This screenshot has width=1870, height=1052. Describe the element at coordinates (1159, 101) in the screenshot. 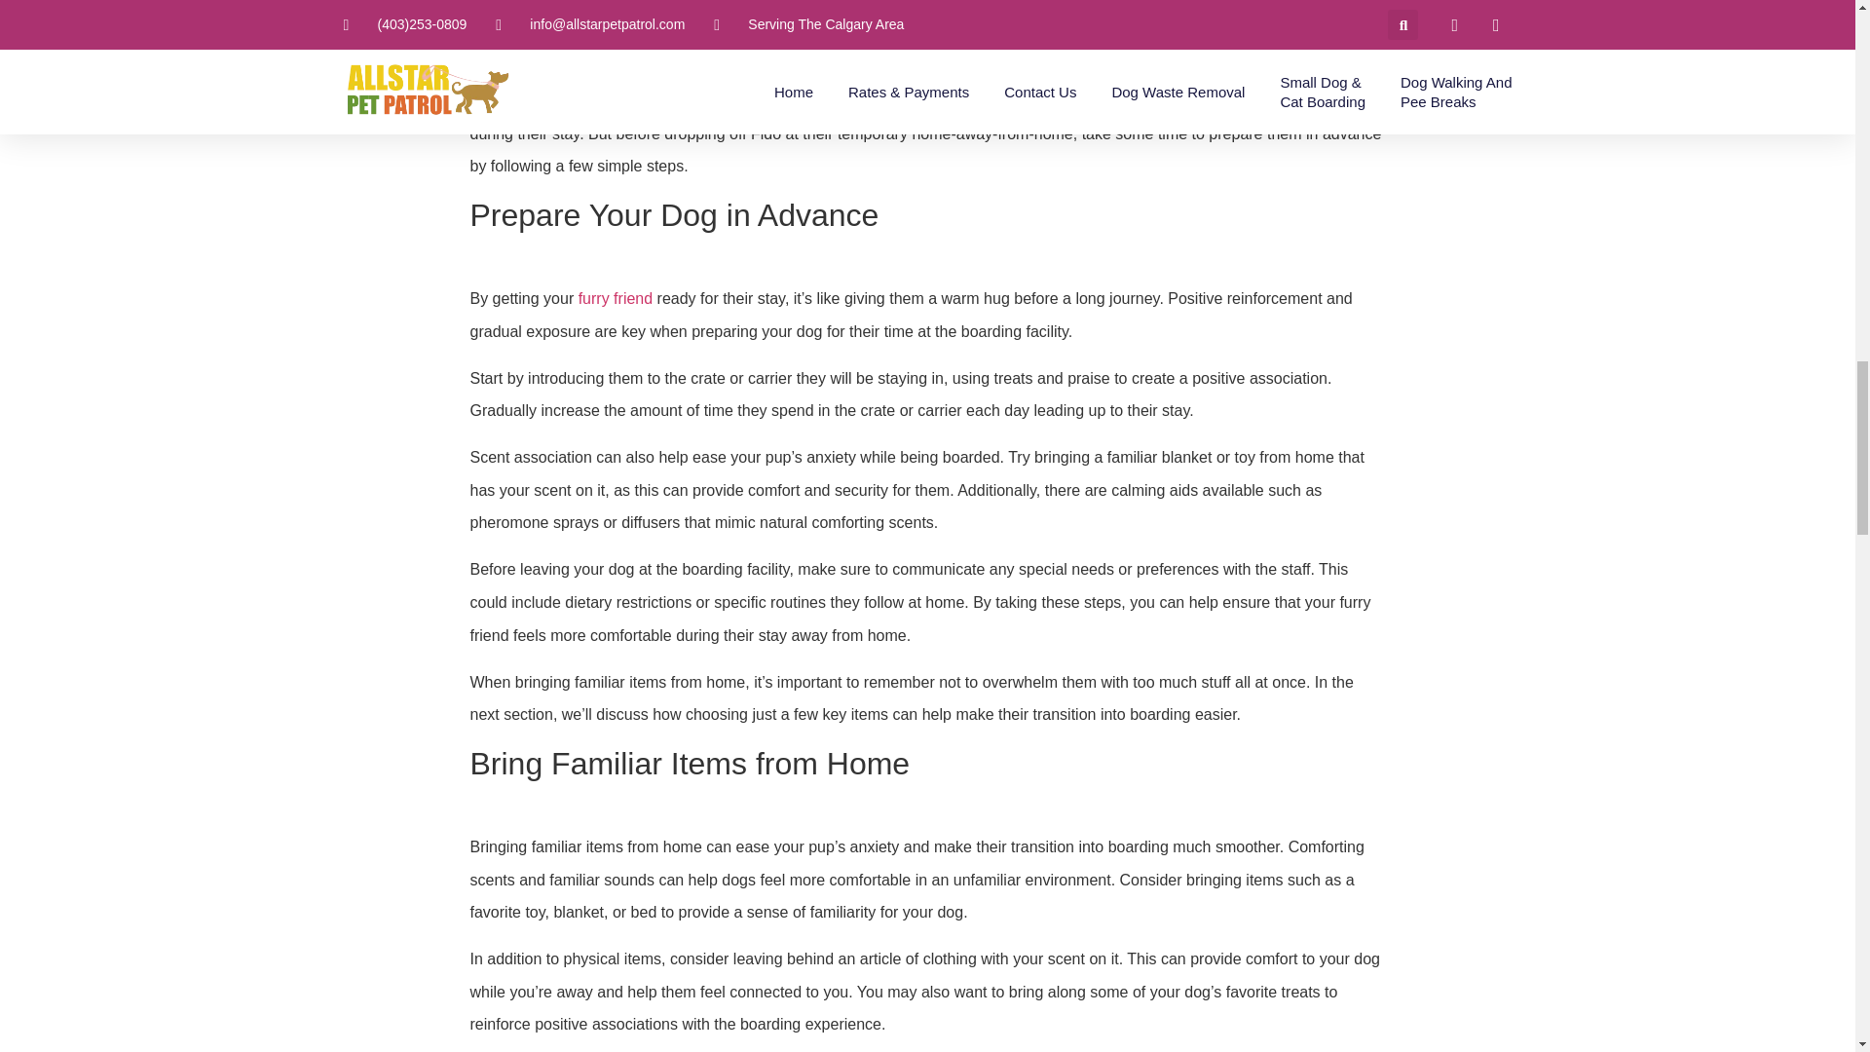

I see `furry friend` at that location.